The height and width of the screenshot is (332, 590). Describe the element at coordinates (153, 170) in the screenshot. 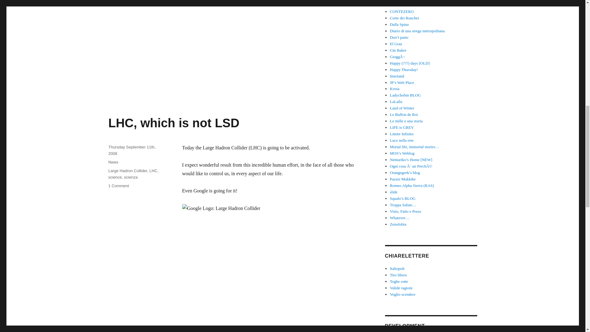

I see `Large Hadron Collider` at that location.